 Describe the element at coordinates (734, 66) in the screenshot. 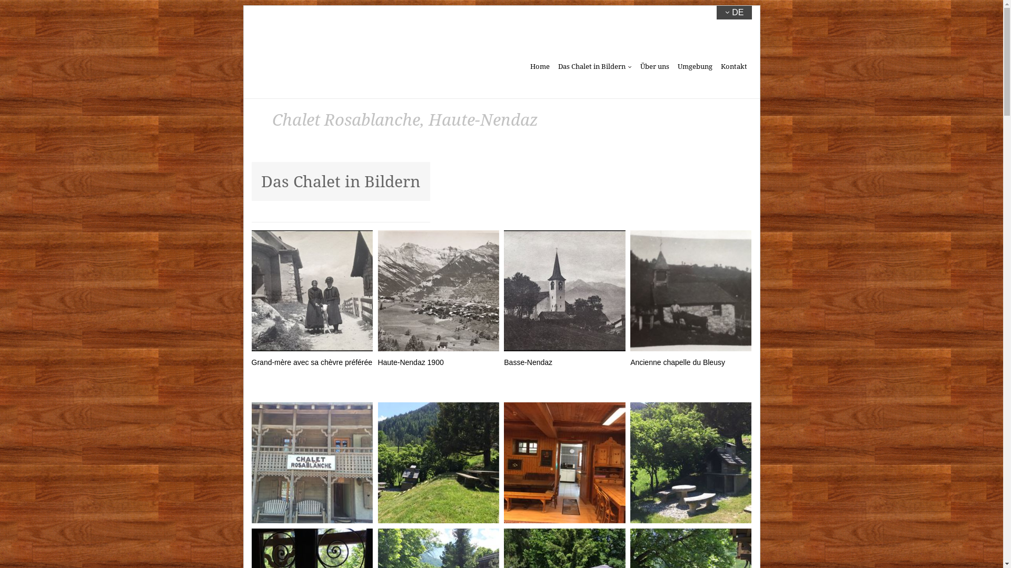

I see `Kontakt` at that location.